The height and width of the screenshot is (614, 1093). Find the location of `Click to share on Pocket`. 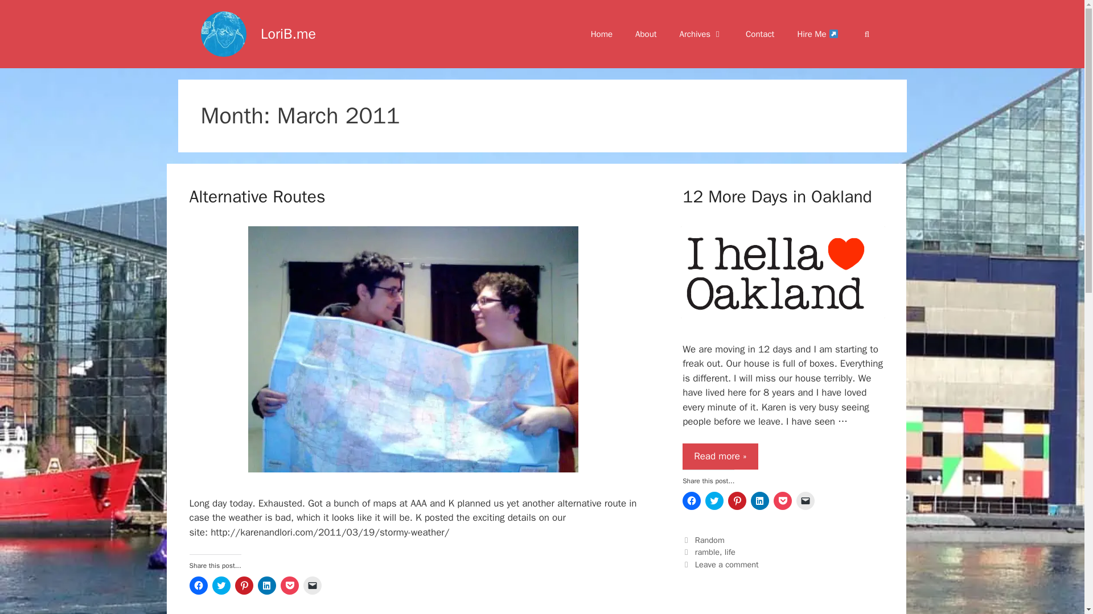

Click to share on Pocket is located at coordinates (782, 501).